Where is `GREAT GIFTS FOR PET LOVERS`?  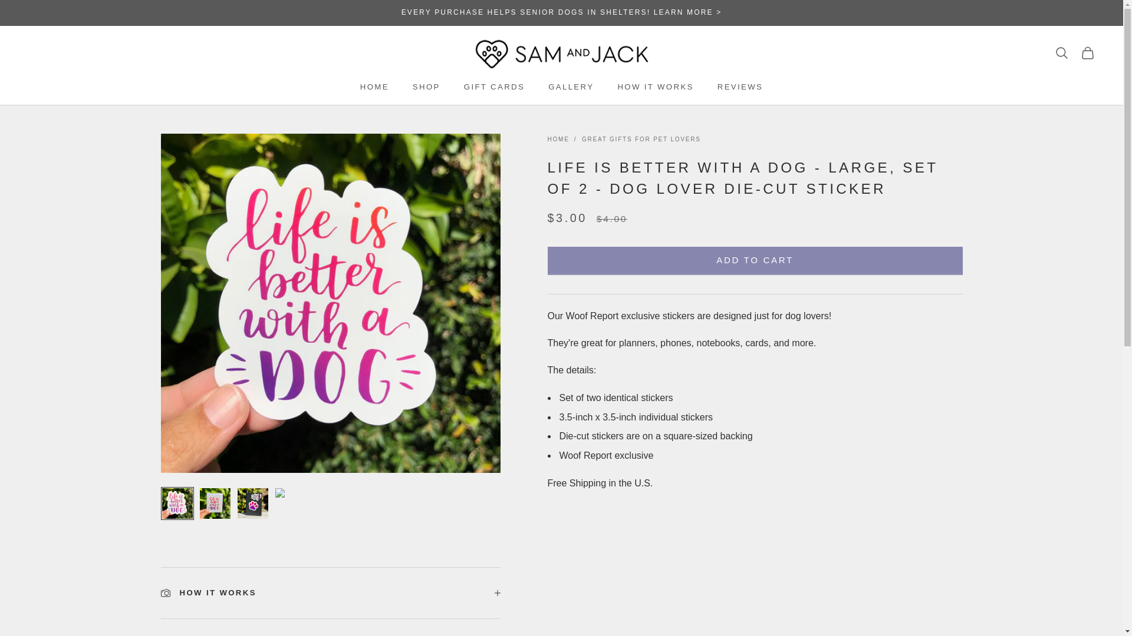 GREAT GIFTS FOR PET LOVERS is located at coordinates (755, 260).